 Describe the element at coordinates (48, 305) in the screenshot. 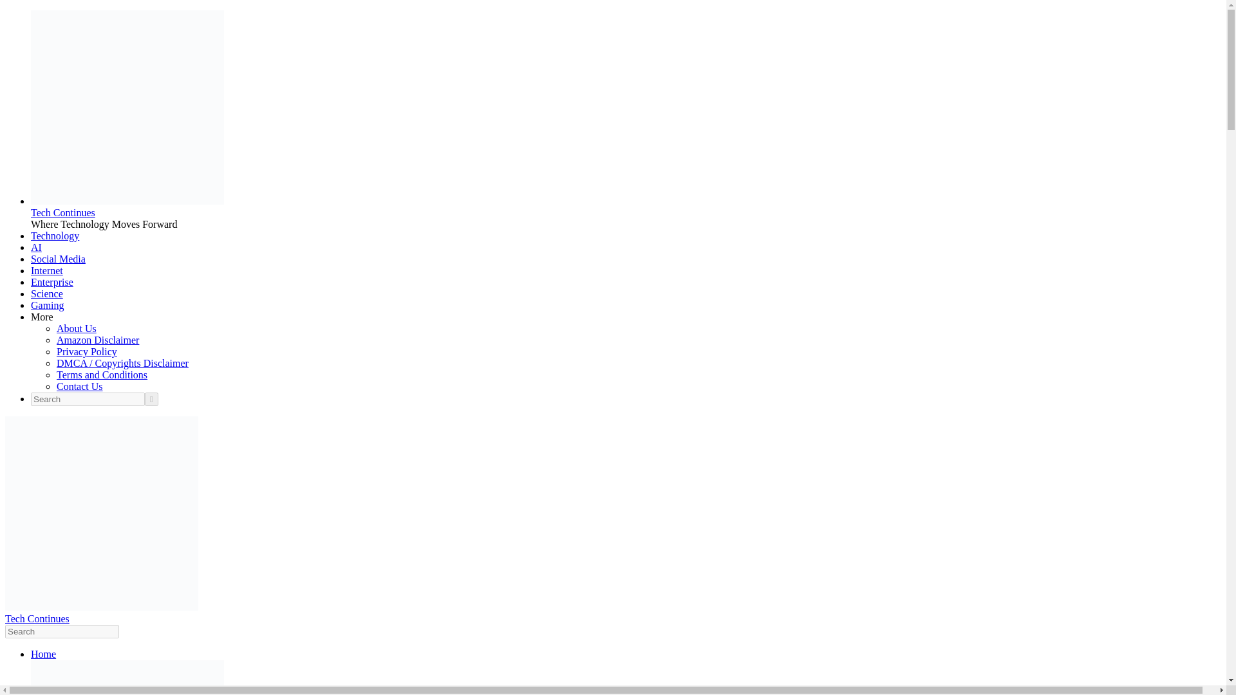

I see `Gaming` at that location.